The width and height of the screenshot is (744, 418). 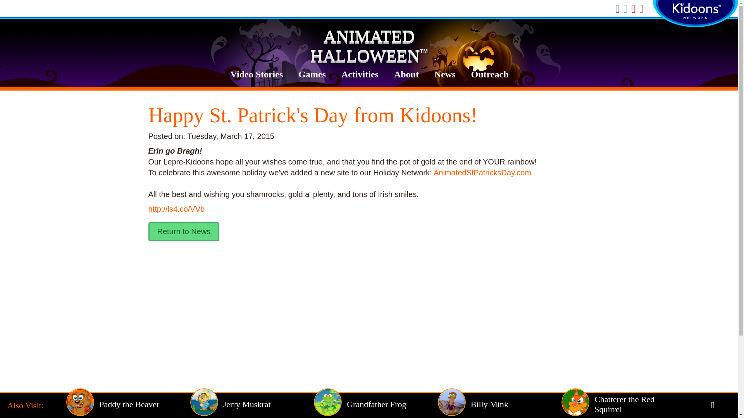 I want to click on AnimatedStPatricksDay.com, so click(x=482, y=173).